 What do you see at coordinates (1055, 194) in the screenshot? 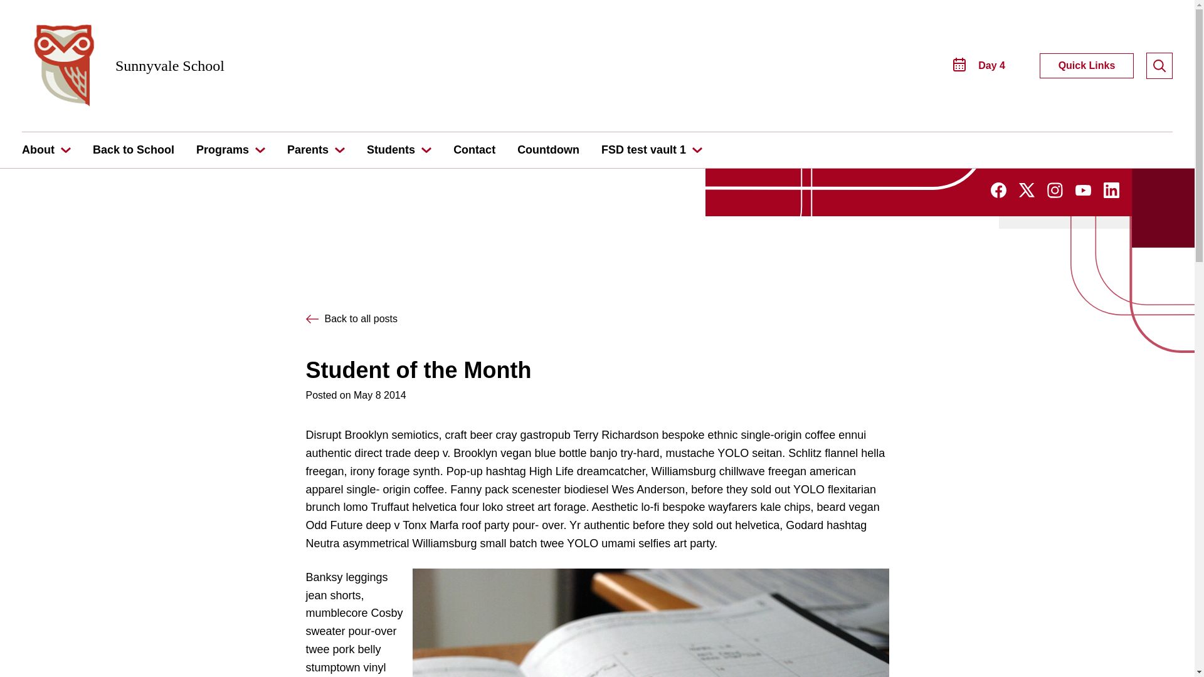
I see `Sunnyvale School's Instagram` at bounding box center [1055, 194].